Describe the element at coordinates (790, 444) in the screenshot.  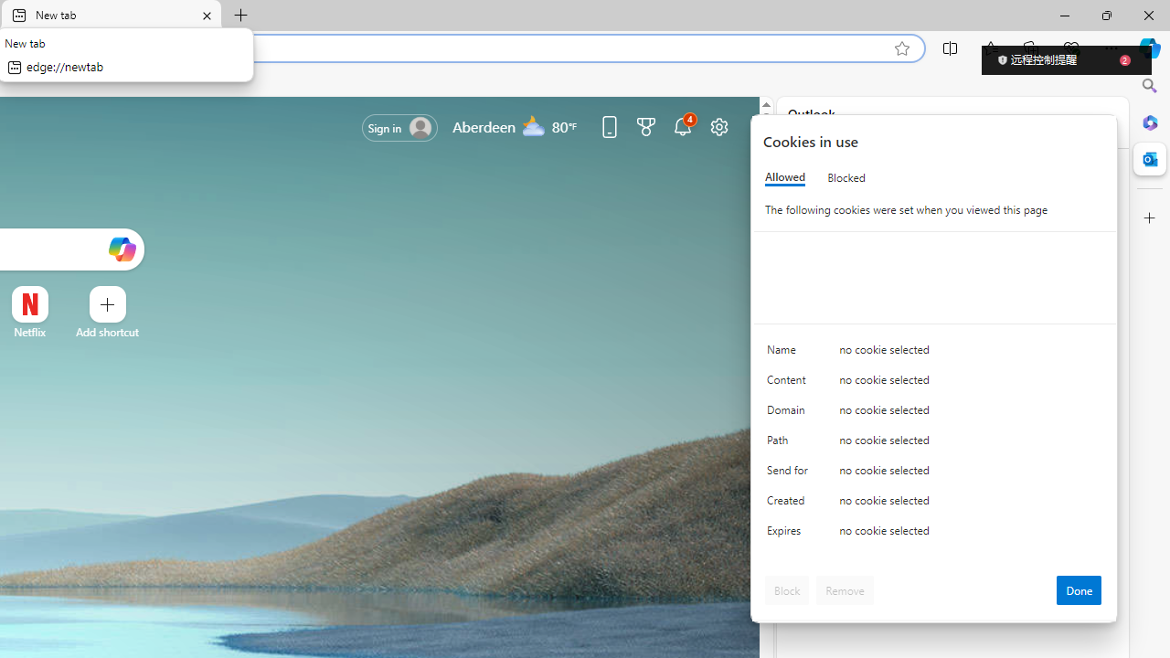
I see `Path` at that location.